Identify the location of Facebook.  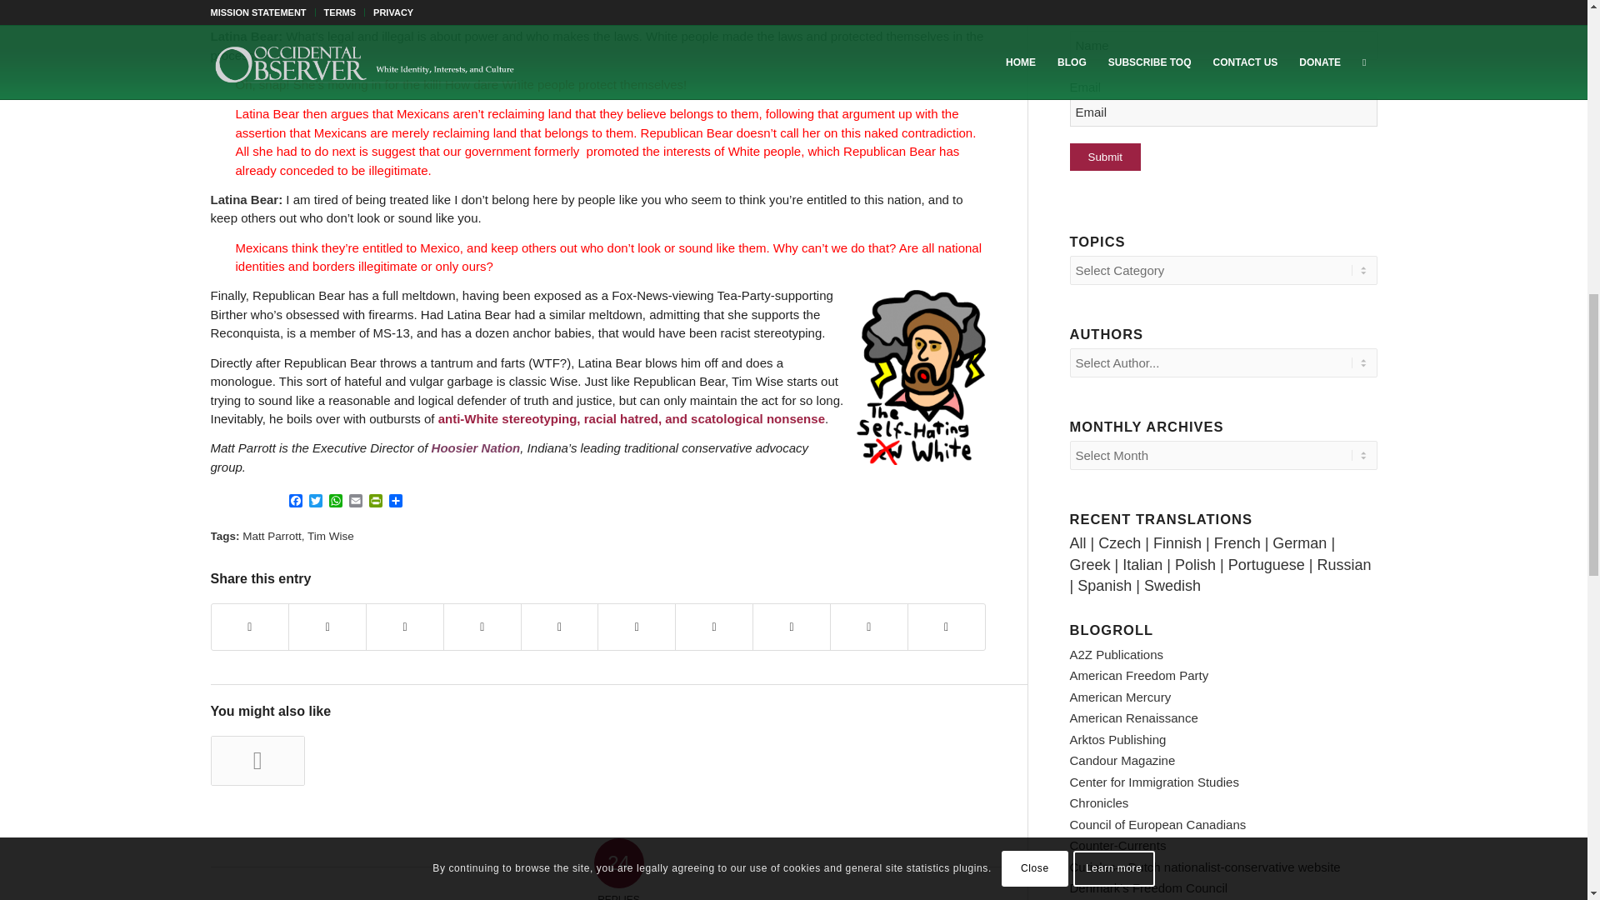
(295, 502).